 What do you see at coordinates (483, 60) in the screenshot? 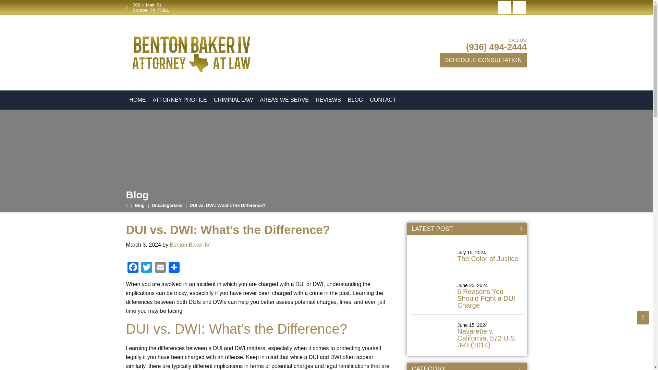
I see `SCHEDULE CONSULTATION` at bounding box center [483, 60].